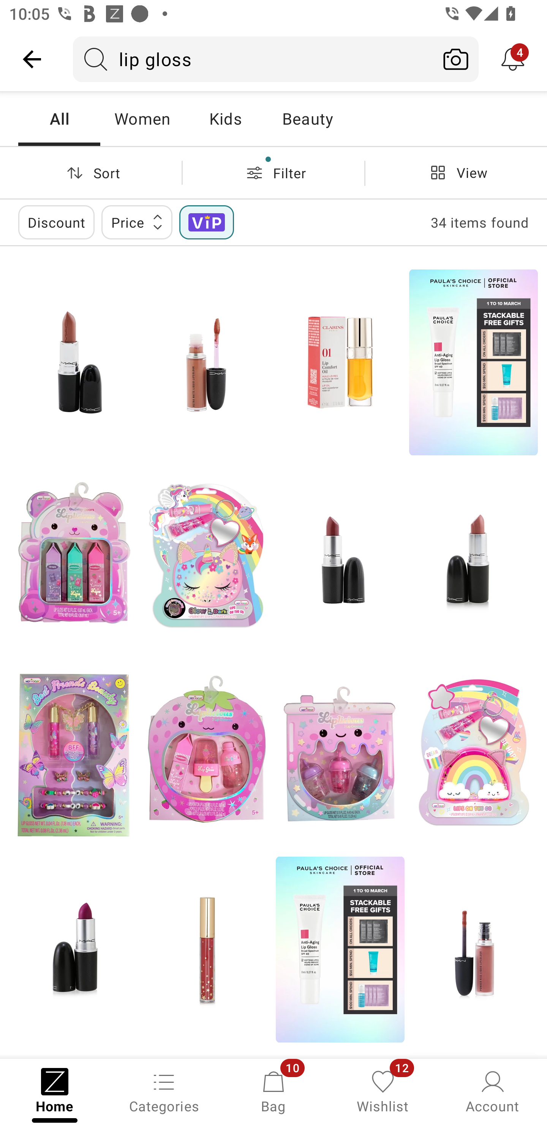 The width and height of the screenshot is (547, 1125). I want to click on Beauty, so click(307, 119).